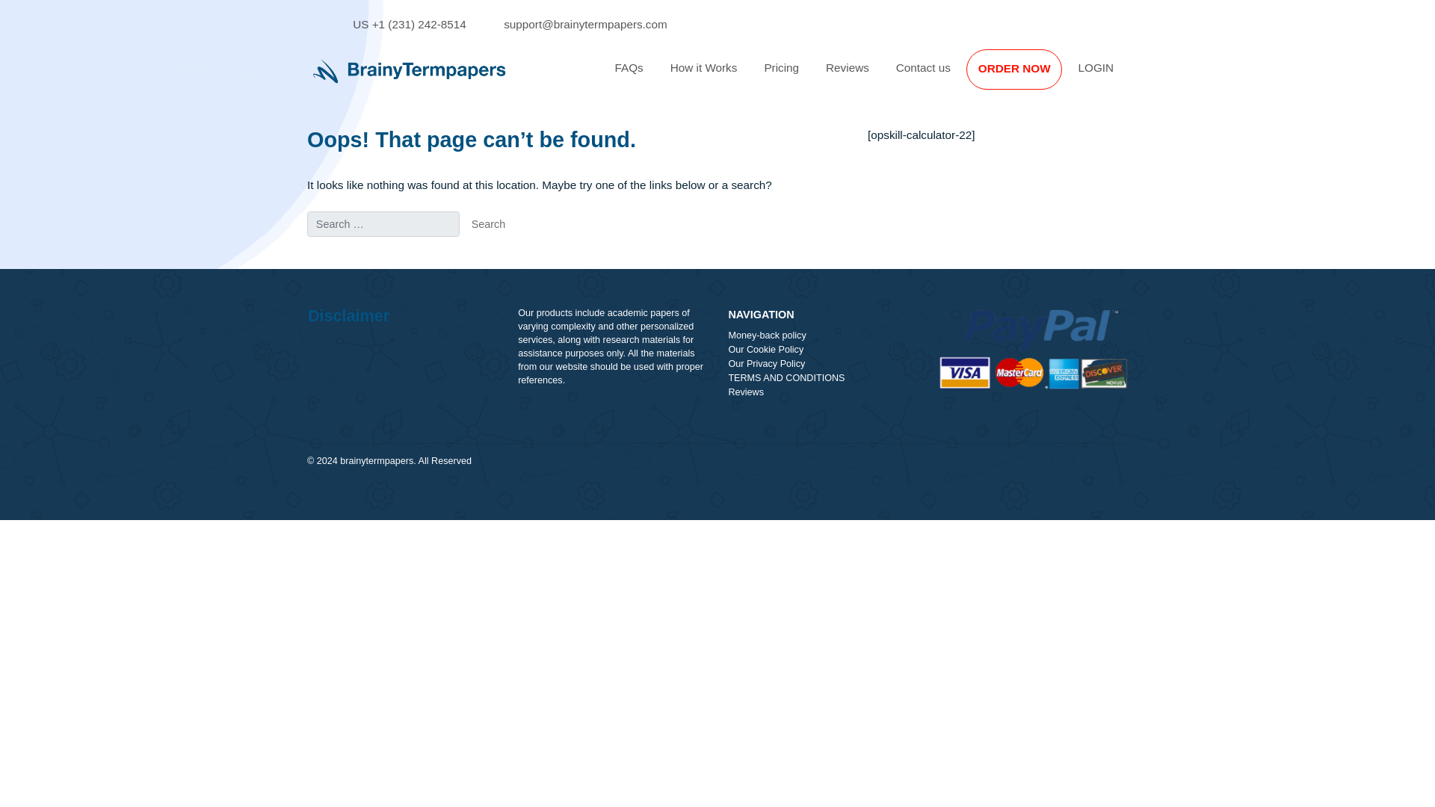 Image resolution: width=1435 pixels, height=807 pixels. What do you see at coordinates (543, 250) in the screenshot?
I see `Search` at bounding box center [543, 250].